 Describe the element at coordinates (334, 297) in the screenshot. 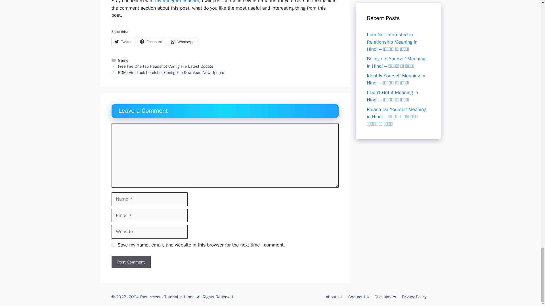

I see `About Us` at that location.